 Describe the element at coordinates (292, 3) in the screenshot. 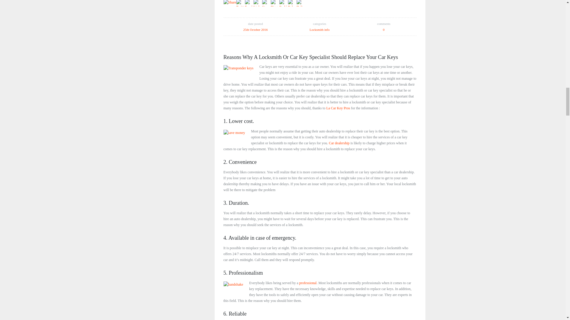

I see `Bebo` at that location.